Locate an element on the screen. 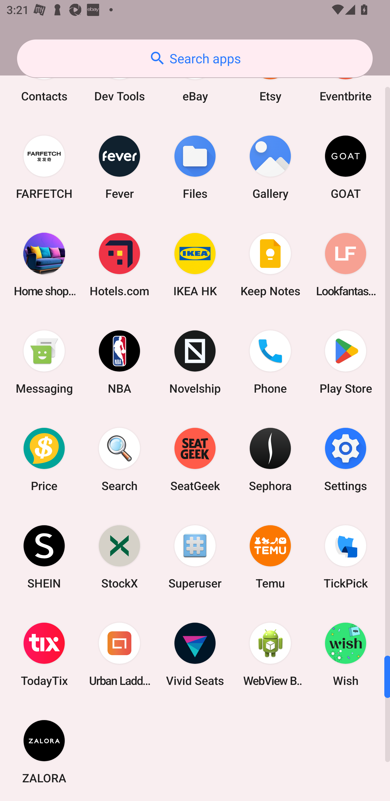    Search apps is located at coordinates (195, 58).